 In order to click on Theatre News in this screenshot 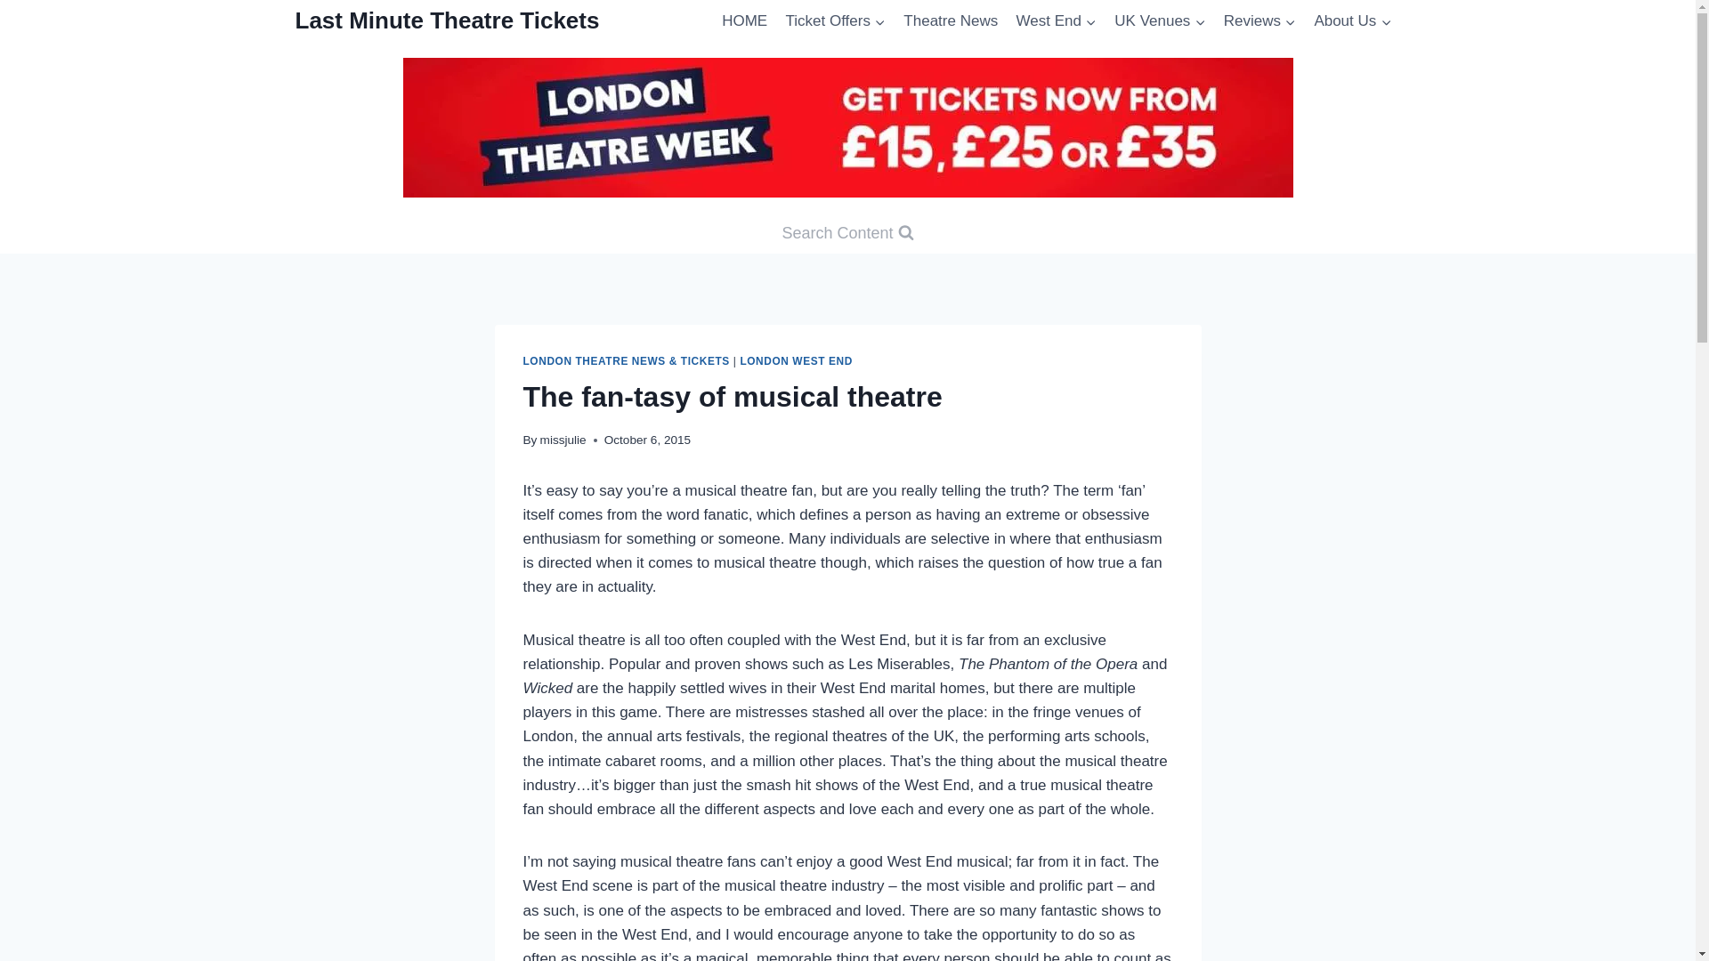, I will do `click(950, 21)`.